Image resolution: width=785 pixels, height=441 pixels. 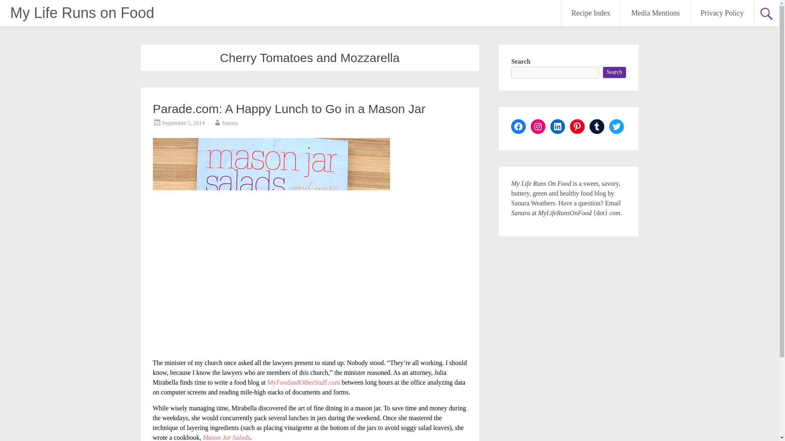 What do you see at coordinates (538, 127) in the screenshot?
I see `Instagram` at bounding box center [538, 127].